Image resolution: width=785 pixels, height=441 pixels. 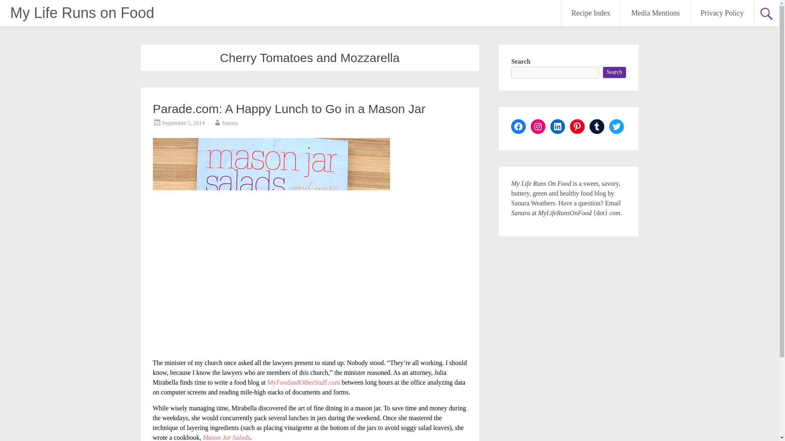 What do you see at coordinates (538, 127) in the screenshot?
I see `Instagram` at bounding box center [538, 127].